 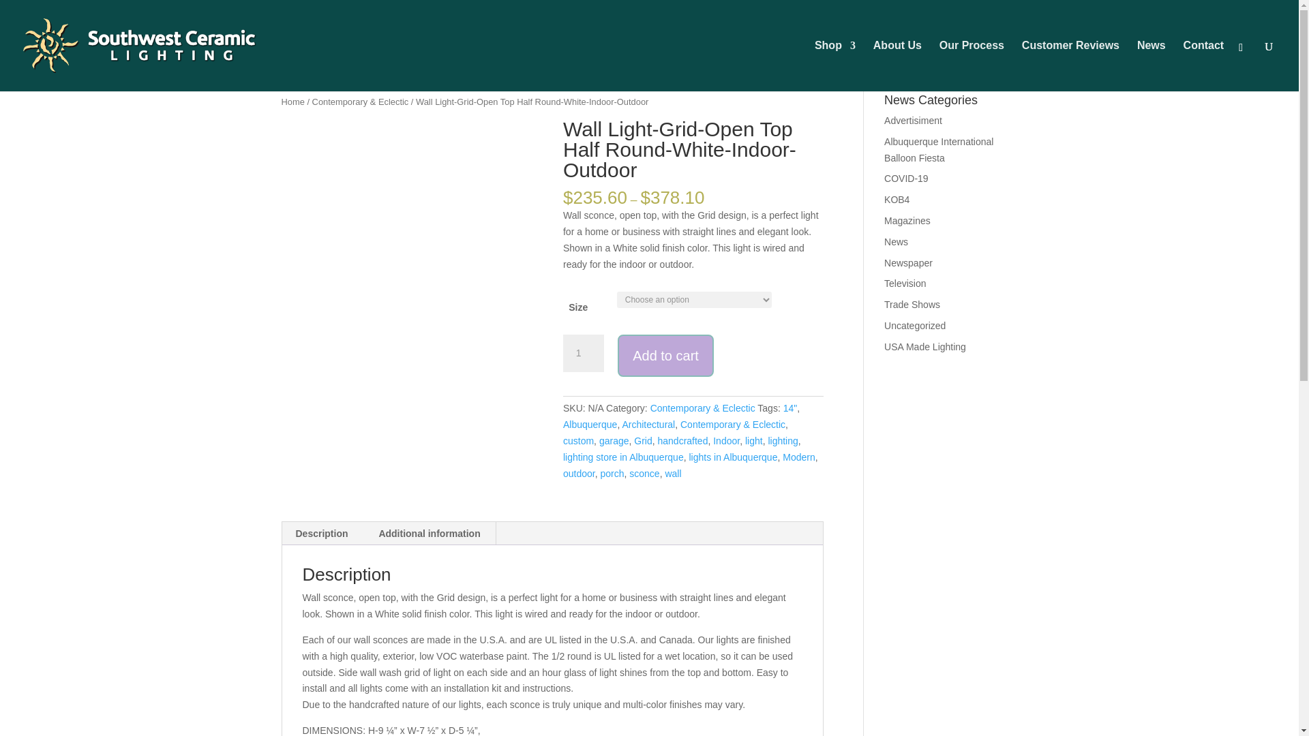 What do you see at coordinates (782, 440) in the screenshot?
I see `lighting` at bounding box center [782, 440].